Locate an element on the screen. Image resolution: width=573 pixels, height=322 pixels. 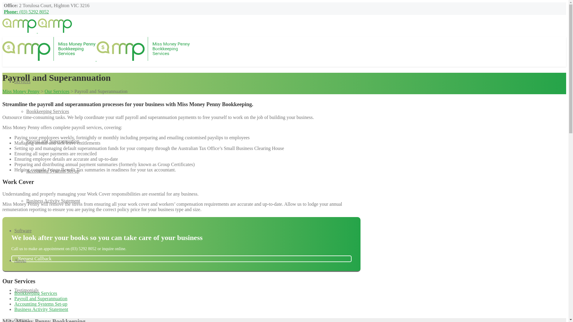
Software is located at coordinates (23, 231).